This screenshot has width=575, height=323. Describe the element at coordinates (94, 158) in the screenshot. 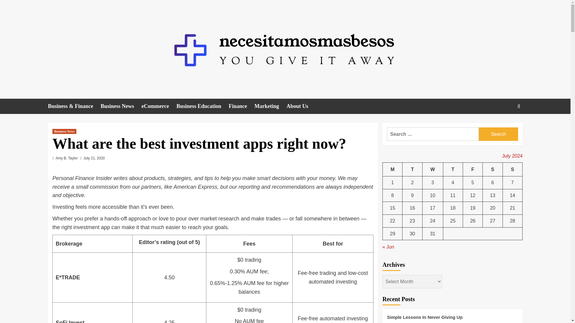

I see `July 21, 2020` at that location.